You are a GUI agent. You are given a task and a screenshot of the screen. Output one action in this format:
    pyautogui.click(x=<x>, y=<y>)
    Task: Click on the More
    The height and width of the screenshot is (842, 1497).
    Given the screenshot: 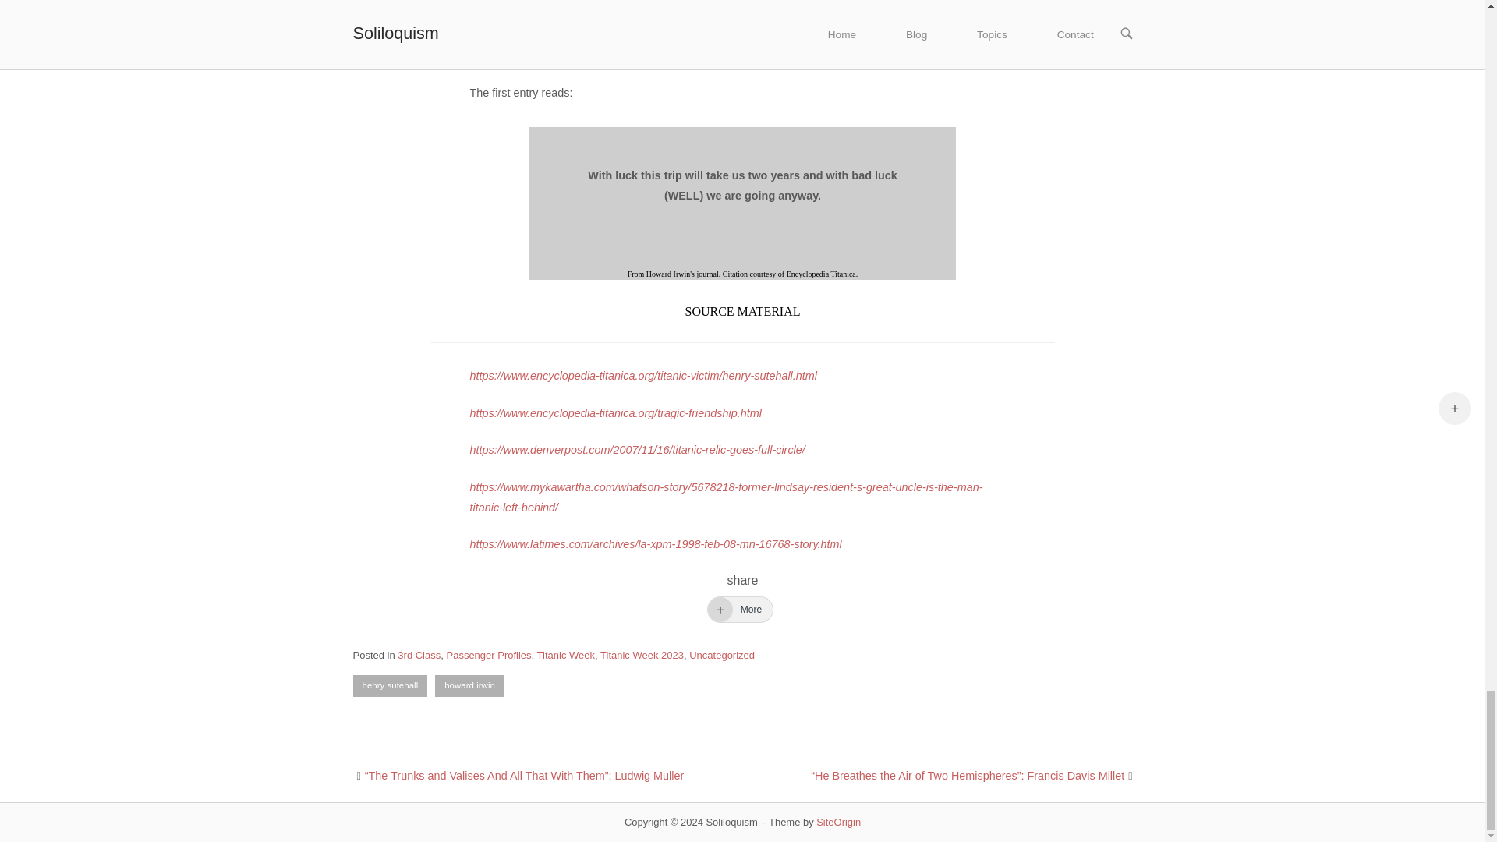 What is the action you would take?
    pyautogui.click(x=740, y=610)
    